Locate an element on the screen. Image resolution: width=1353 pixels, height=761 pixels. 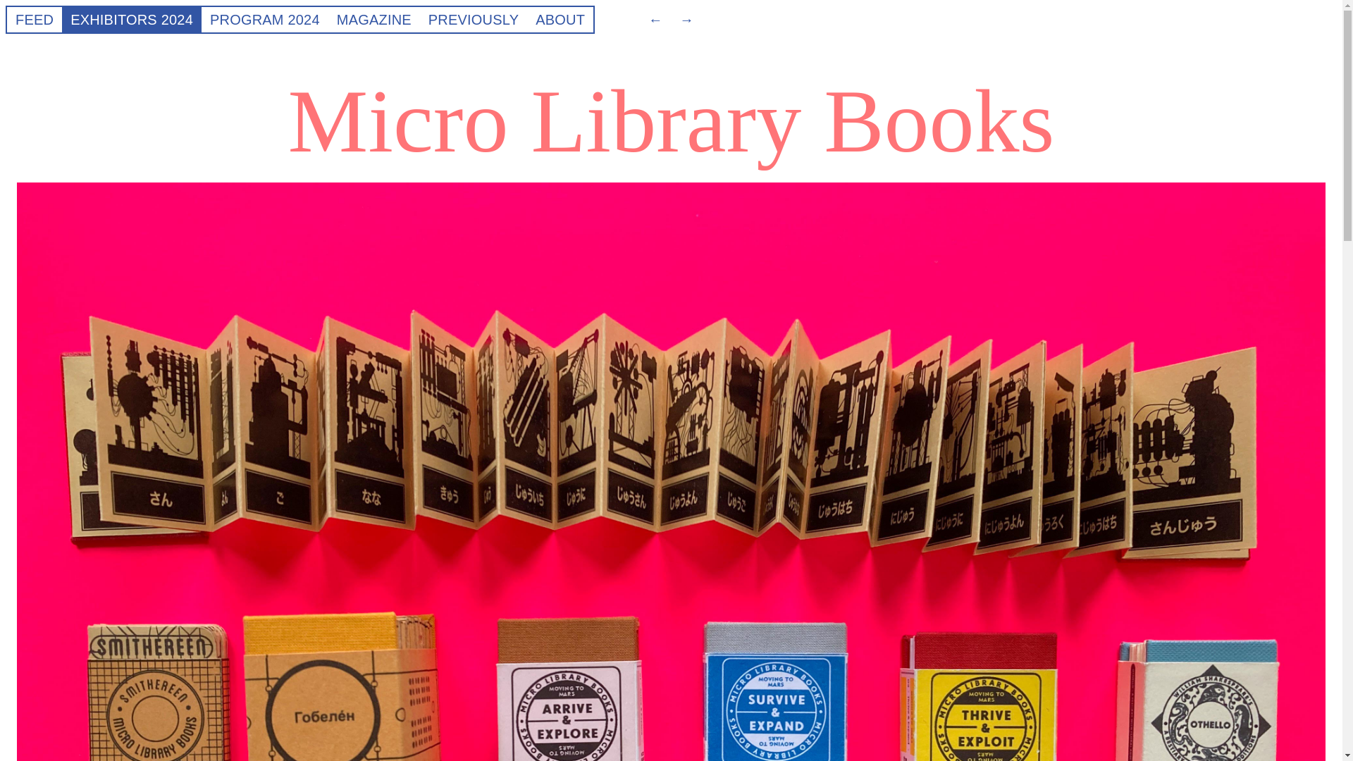
MAGAZINE is located at coordinates (373, 18).